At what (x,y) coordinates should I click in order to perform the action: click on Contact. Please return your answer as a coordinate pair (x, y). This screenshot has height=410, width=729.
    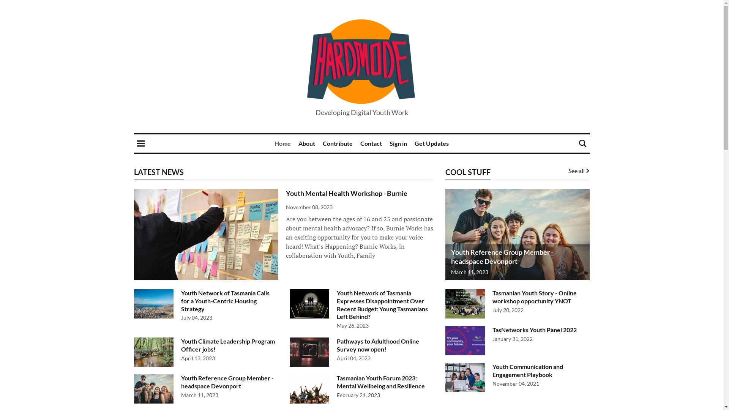
    Looking at the image, I should click on (371, 143).